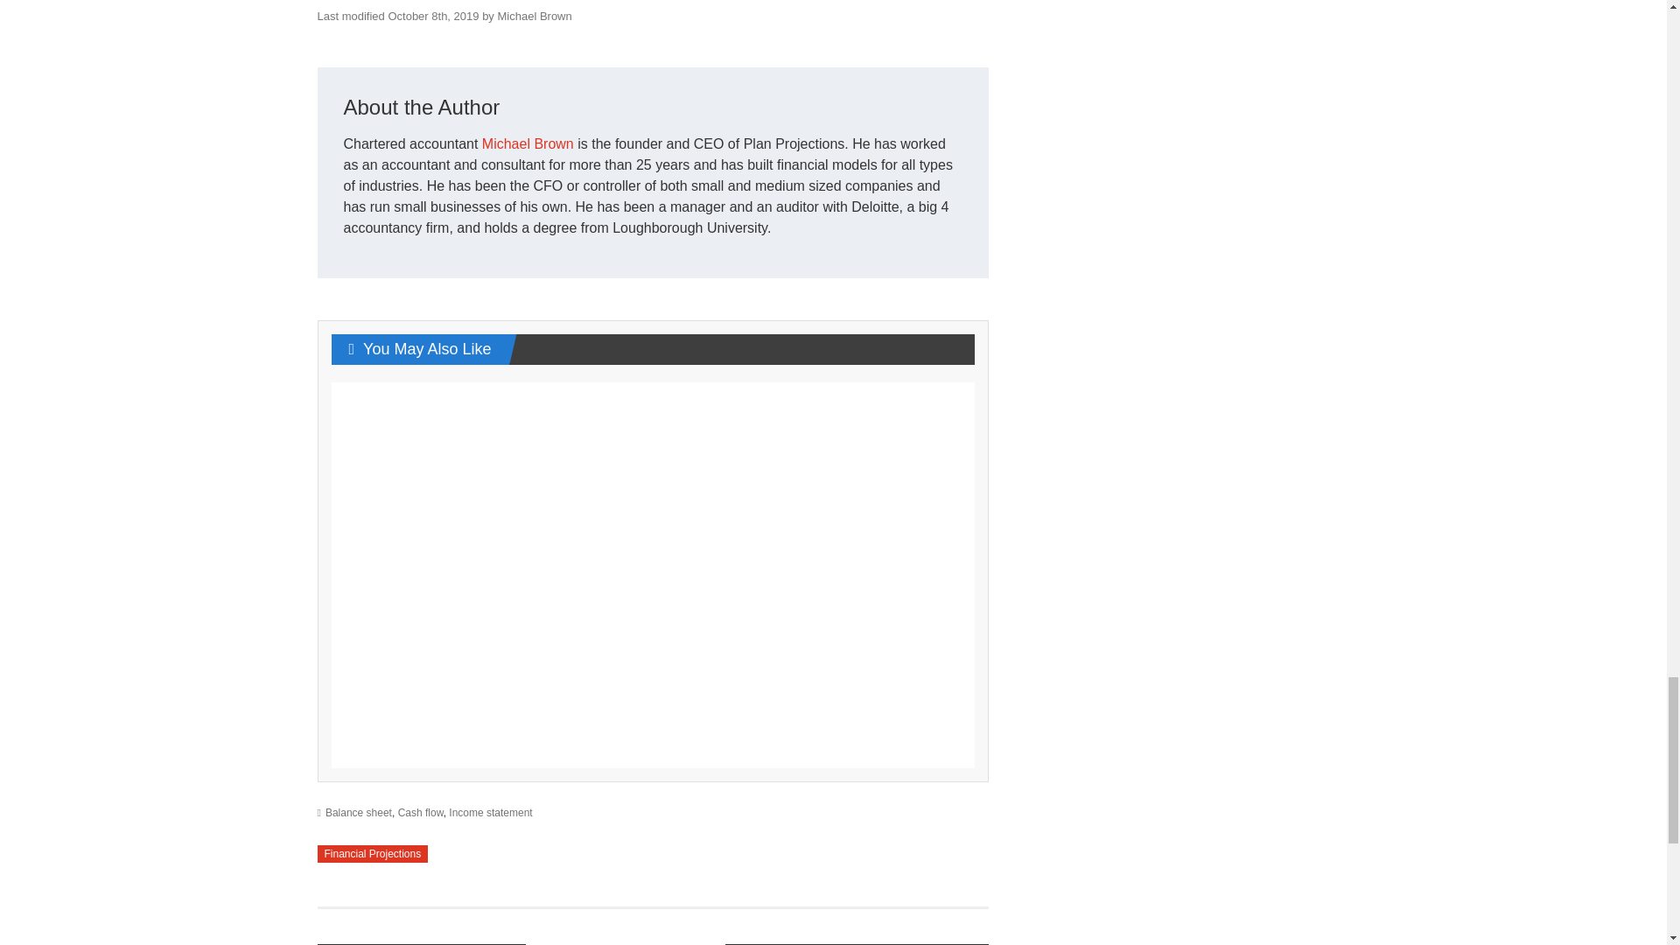 The width and height of the screenshot is (1680, 945). I want to click on Financial Projections, so click(373, 854).